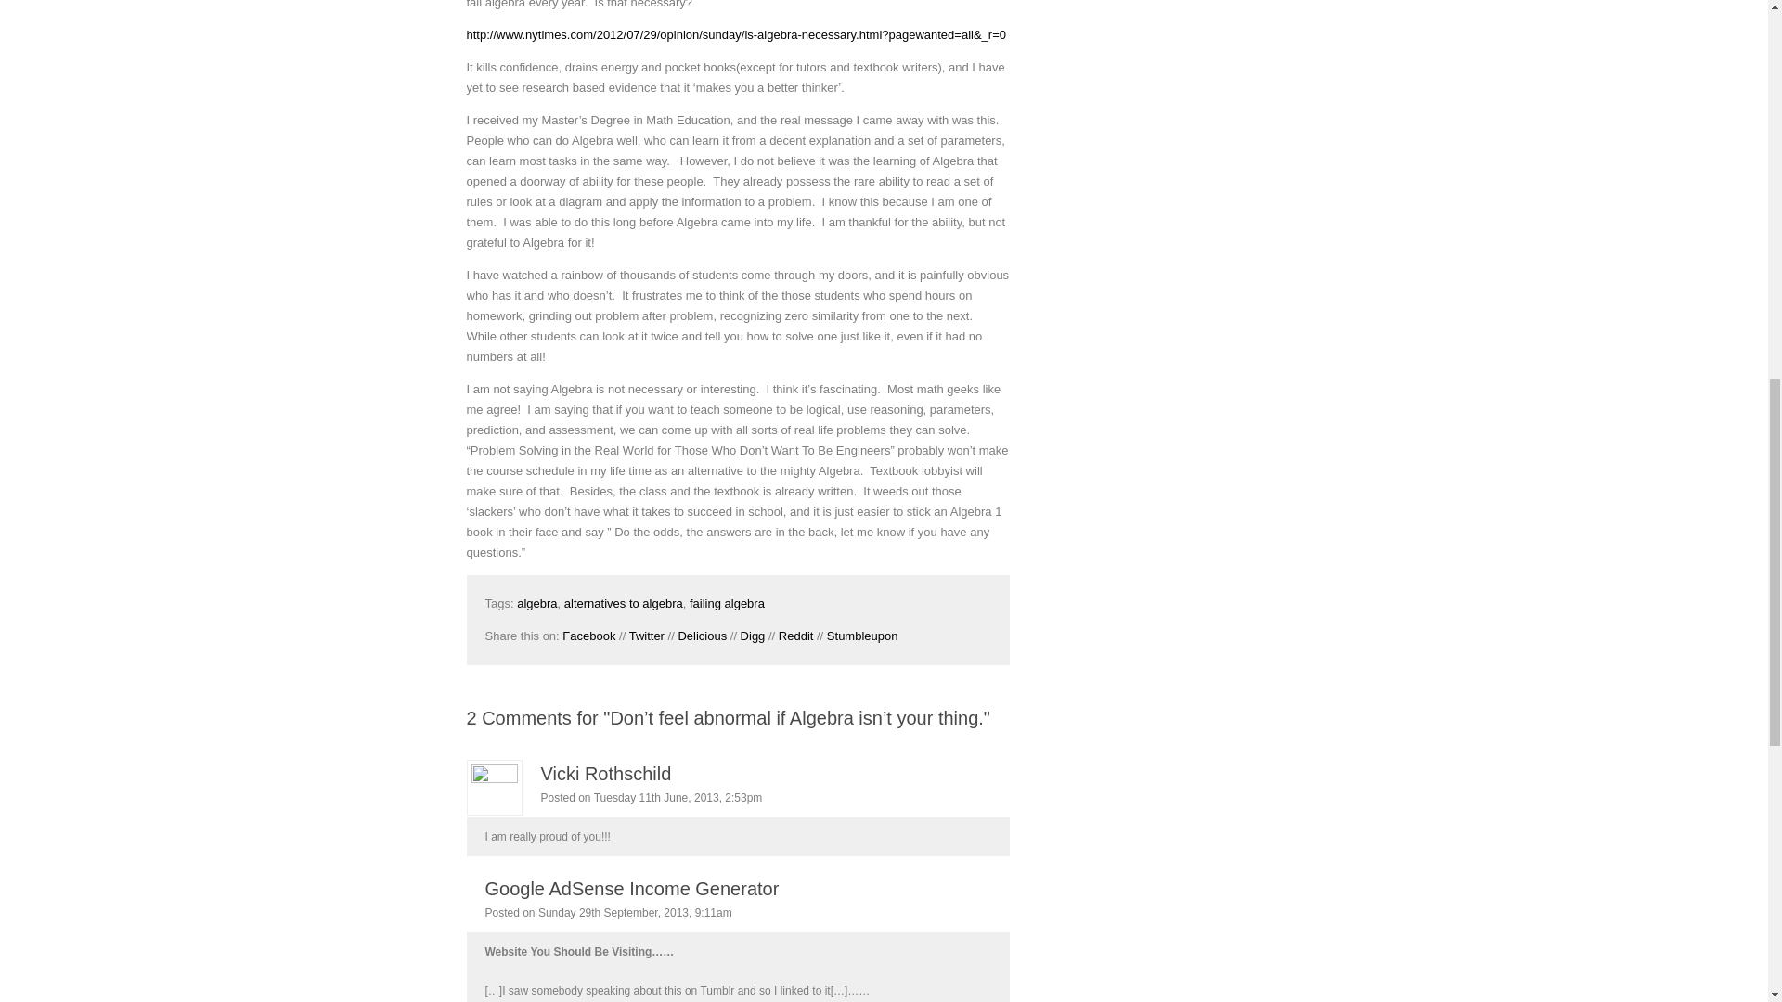 This screenshot has width=1782, height=1002. What do you see at coordinates (646, 636) in the screenshot?
I see `Twitter` at bounding box center [646, 636].